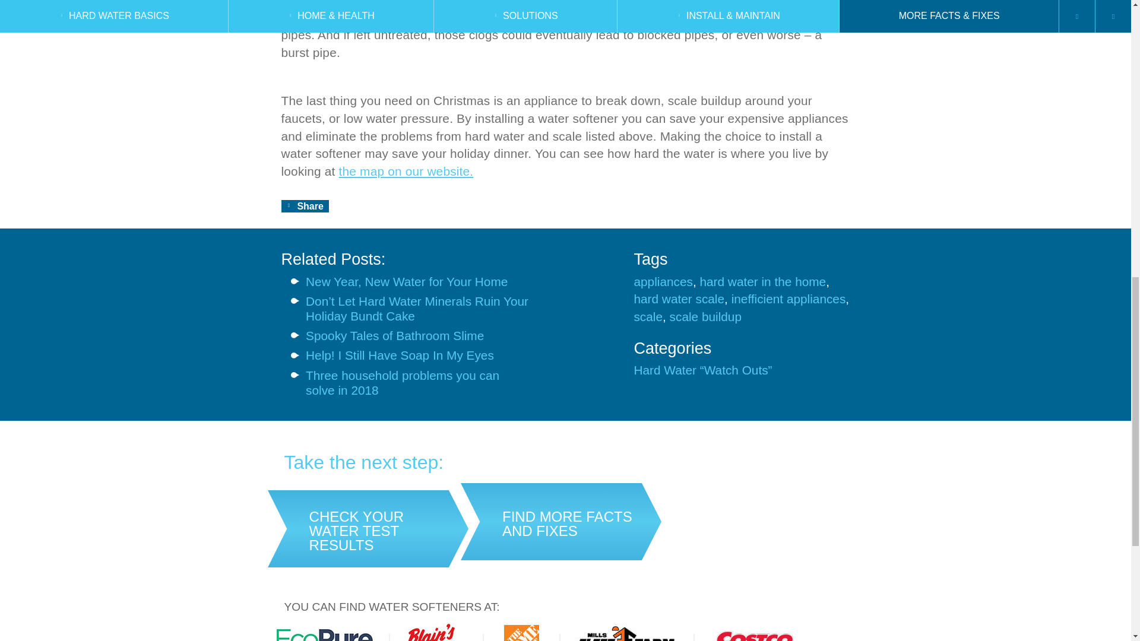  I want to click on hard water scale, so click(679, 299).